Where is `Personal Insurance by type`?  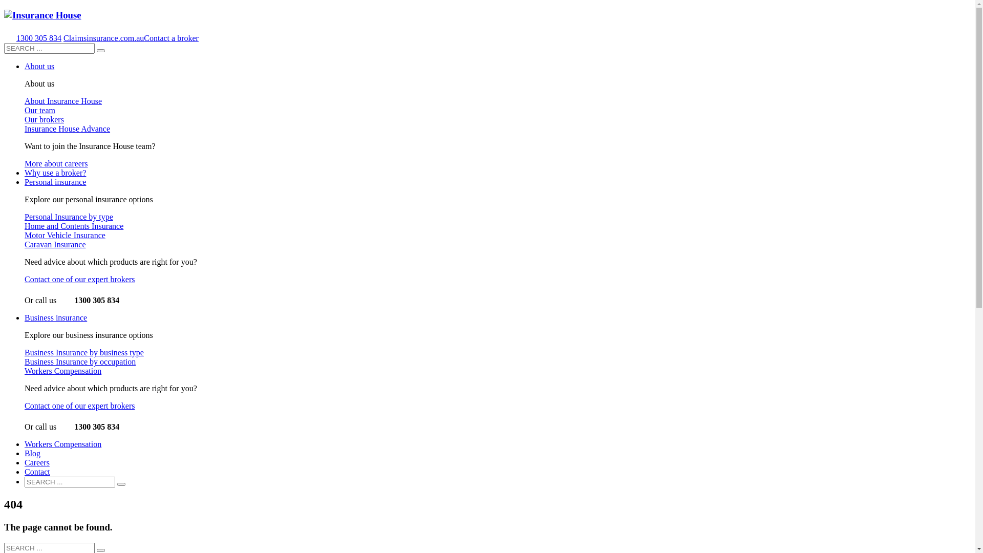 Personal Insurance by type is located at coordinates (69, 217).